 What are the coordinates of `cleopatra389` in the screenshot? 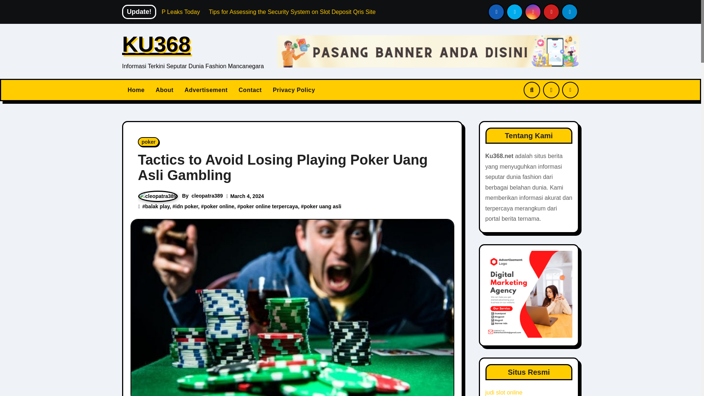 It's located at (207, 196).